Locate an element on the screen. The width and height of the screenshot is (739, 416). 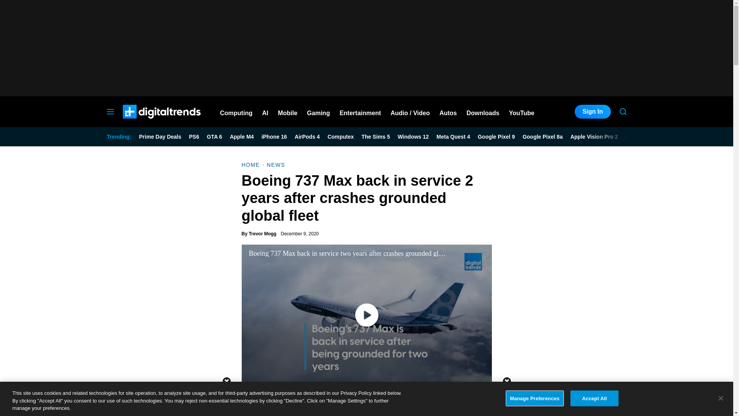
Computing is located at coordinates (236, 112).